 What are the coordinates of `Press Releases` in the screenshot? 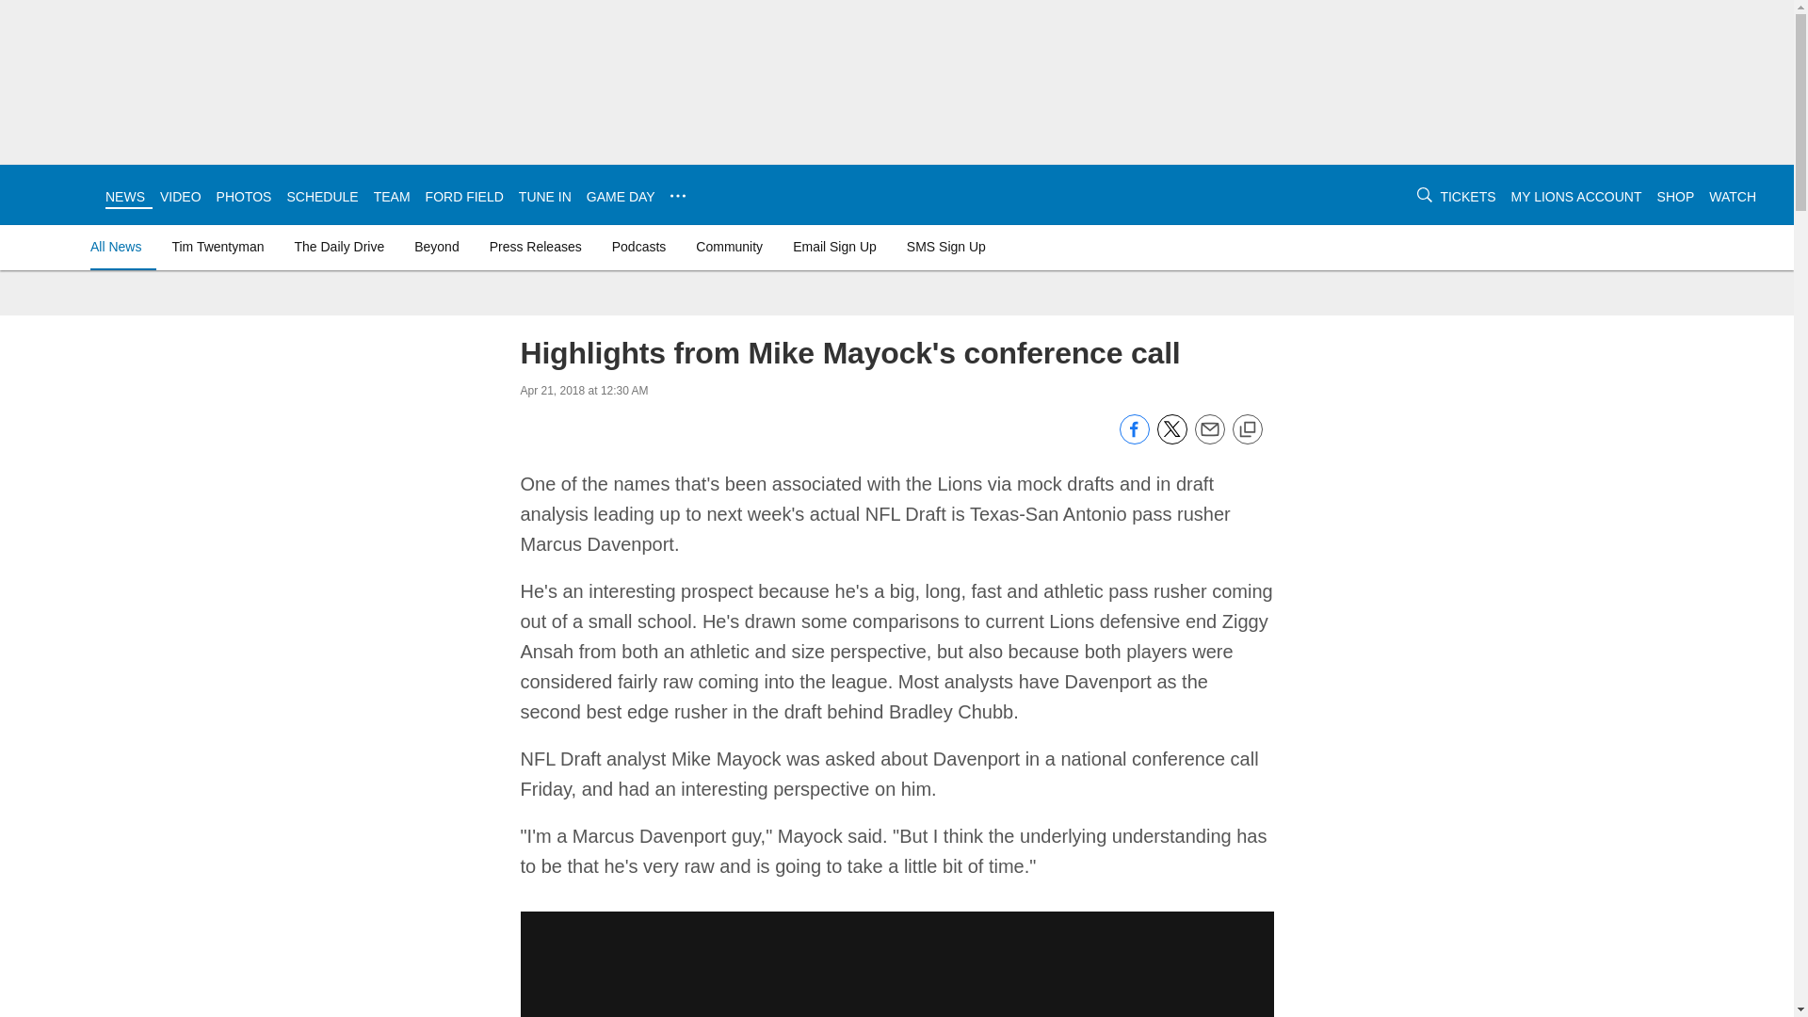 It's located at (535, 247).